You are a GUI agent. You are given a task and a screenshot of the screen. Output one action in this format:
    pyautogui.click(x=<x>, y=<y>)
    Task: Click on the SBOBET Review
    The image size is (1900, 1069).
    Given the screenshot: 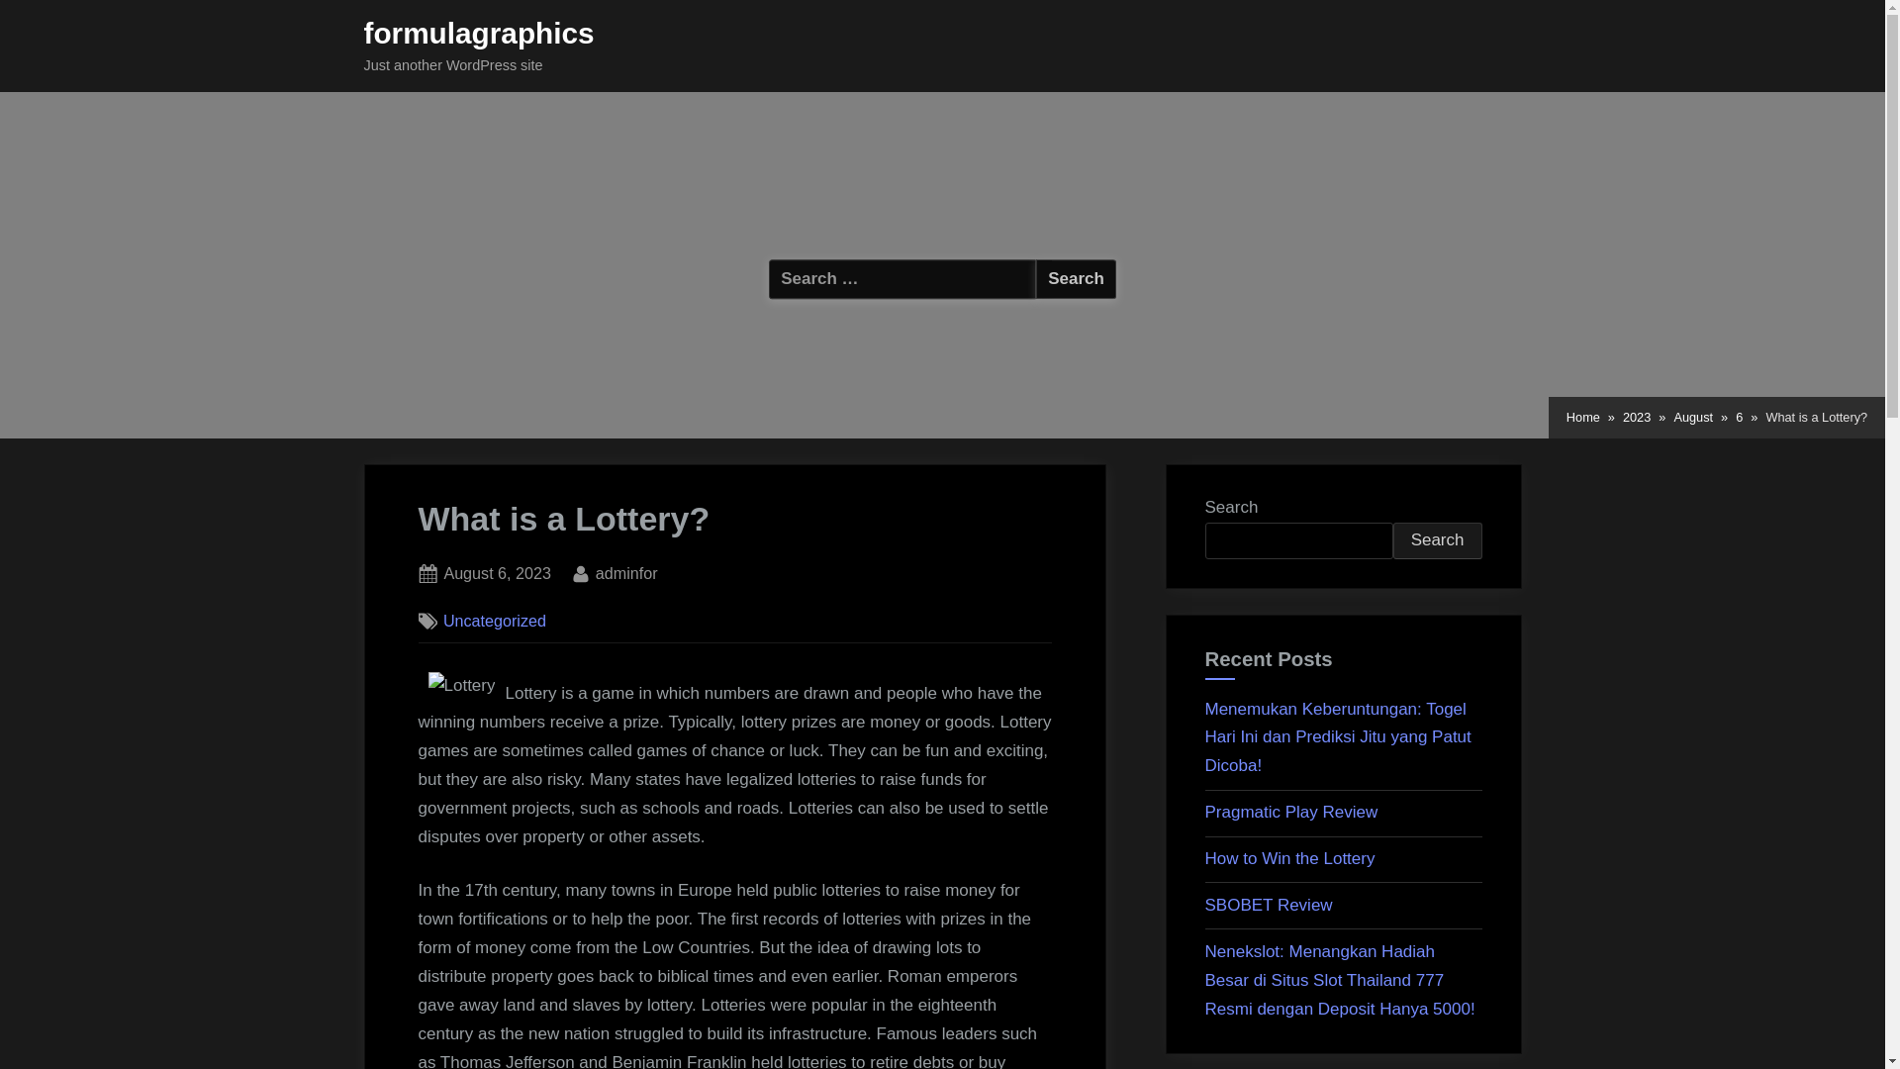 What is the action you would take?
    pyautogui.click(x=497, y=574)
    